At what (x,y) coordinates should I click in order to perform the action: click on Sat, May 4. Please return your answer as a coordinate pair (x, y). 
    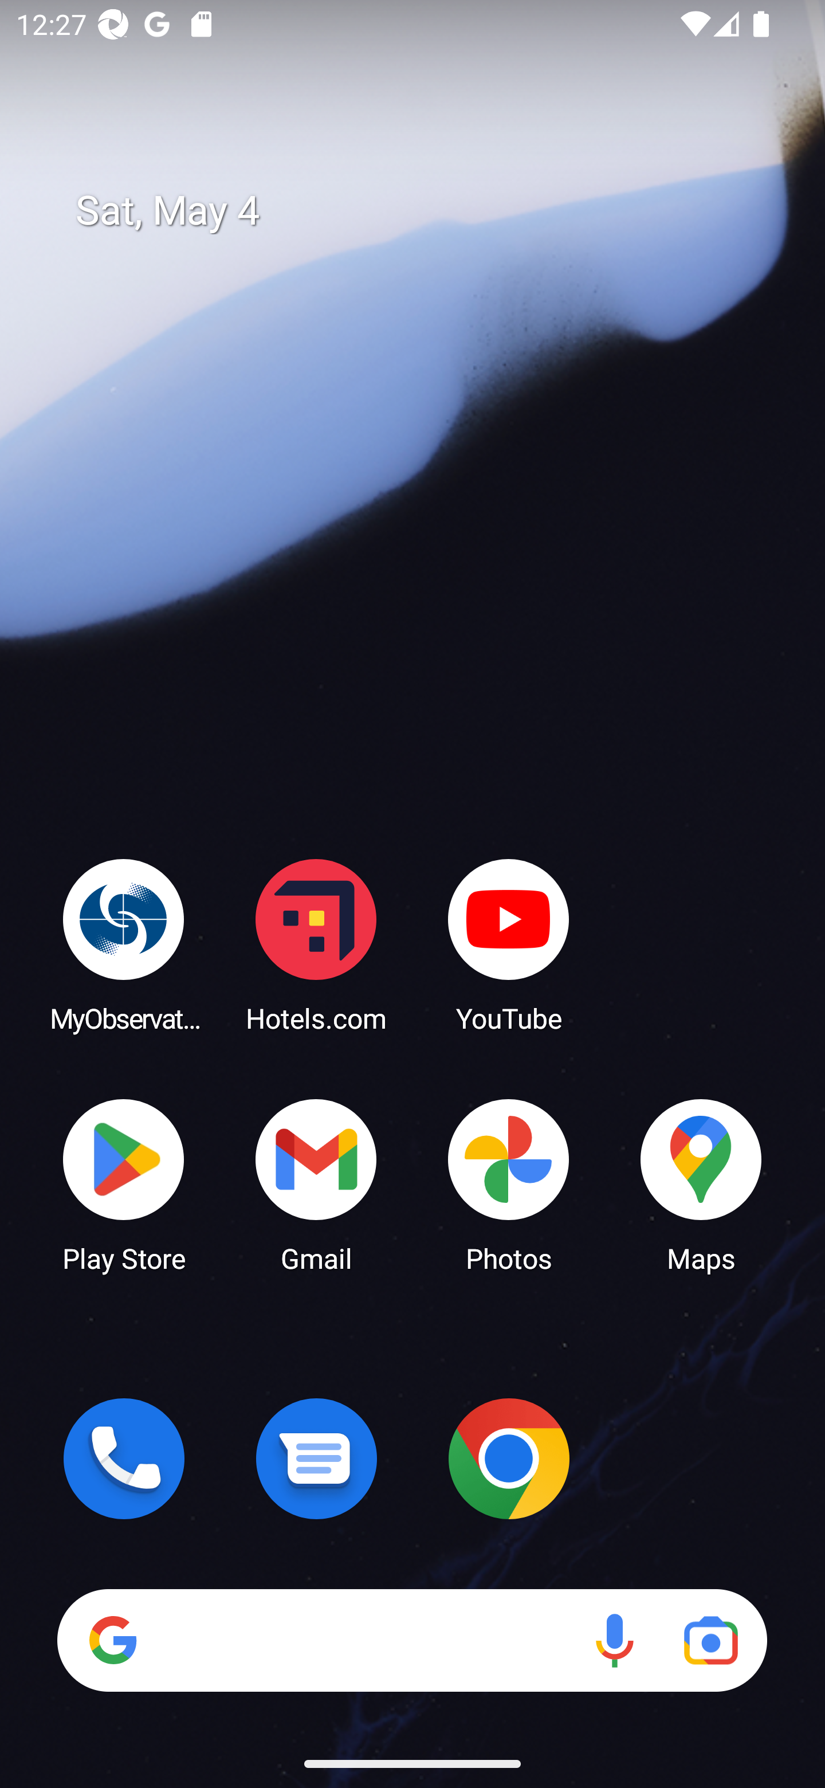
    Looking at the image, I should click on (429, 211).